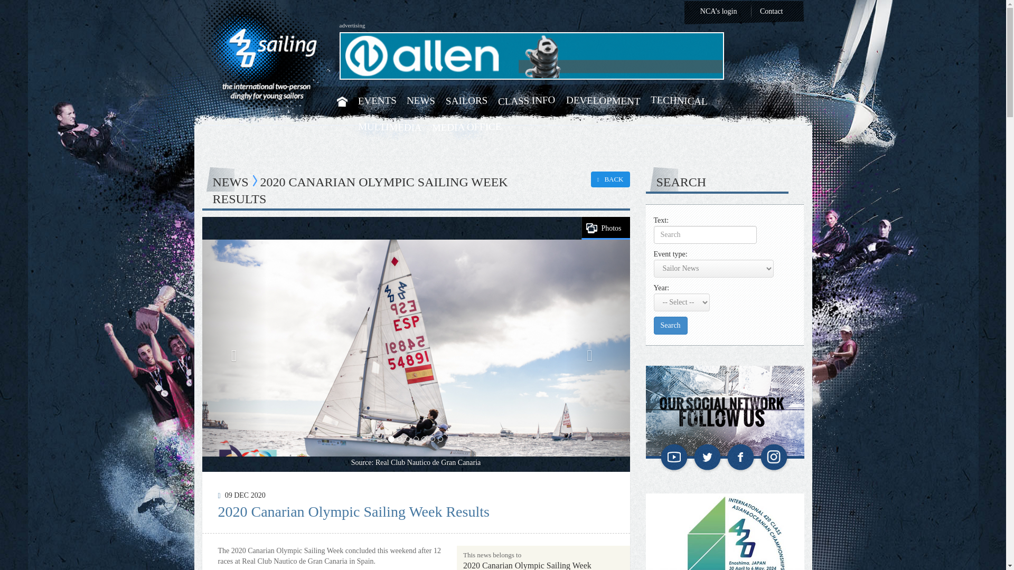 The width and height of the screenshot is (1014, 570). I want to click on EVENTS, so click(377, 100).